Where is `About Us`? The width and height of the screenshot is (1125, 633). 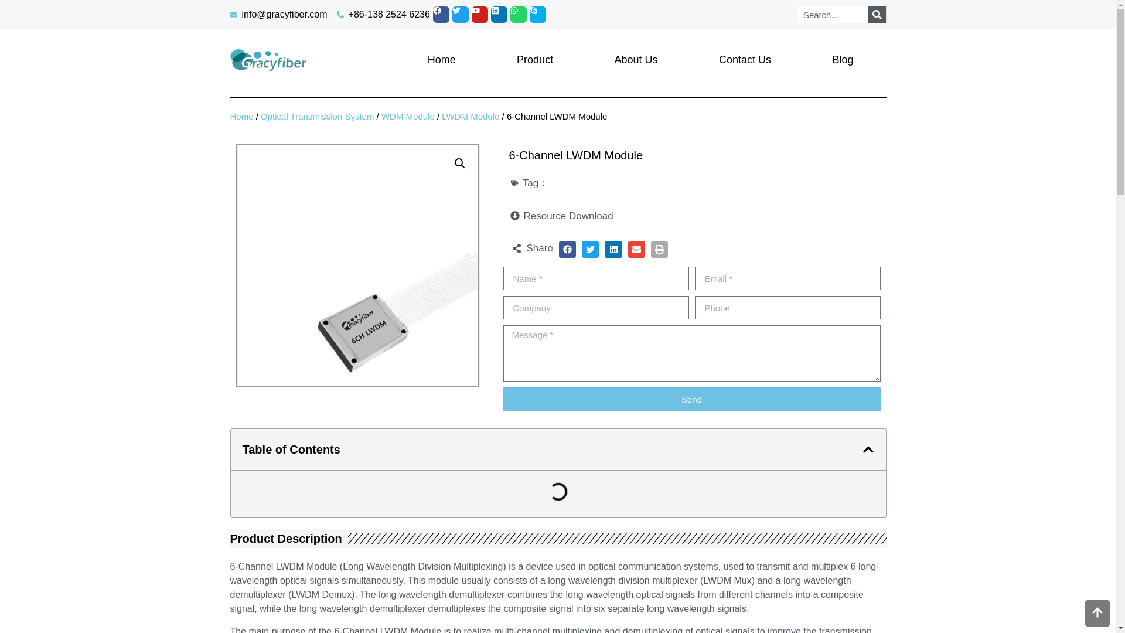 About Us is located at coordinates (635, 60).